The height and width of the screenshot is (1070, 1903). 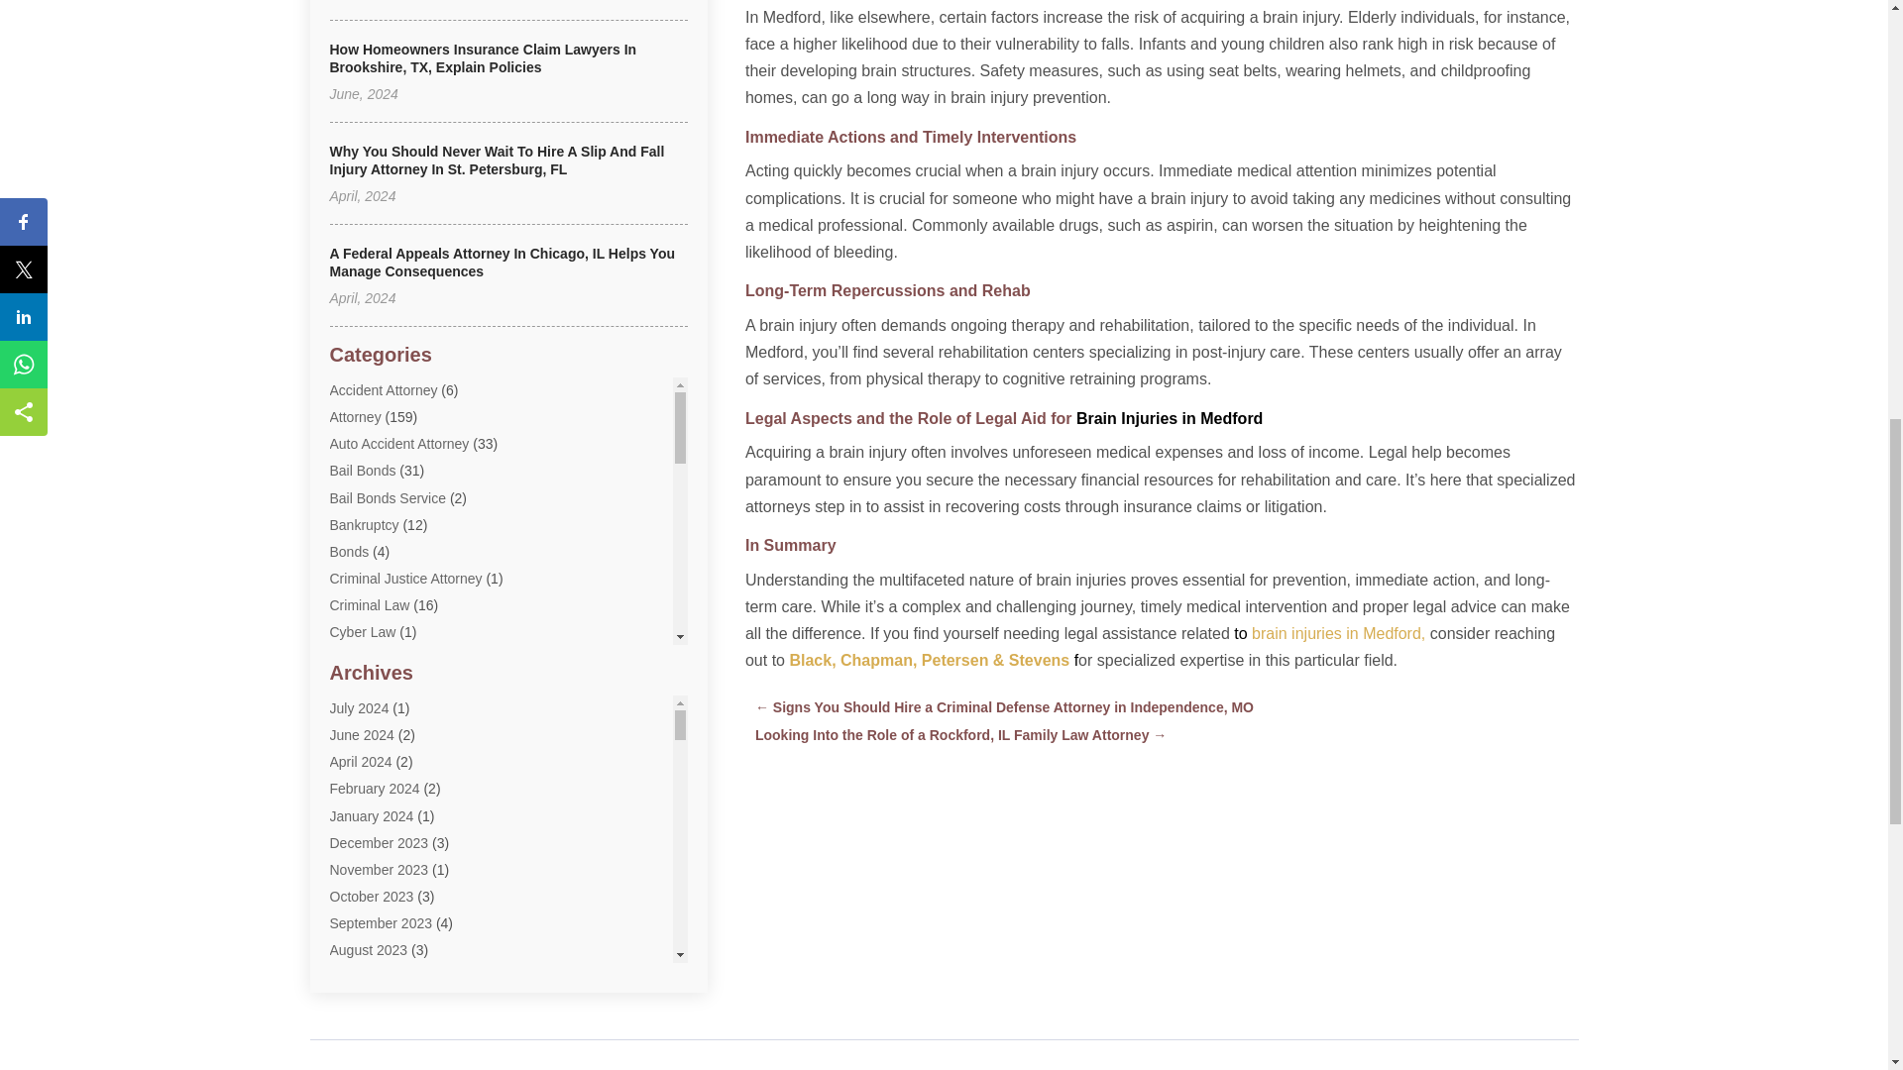 What do you see at coordinates (385, 712) in the screenshot?
I see `Dui Law Attorneys` at bounding box center [385, 712].